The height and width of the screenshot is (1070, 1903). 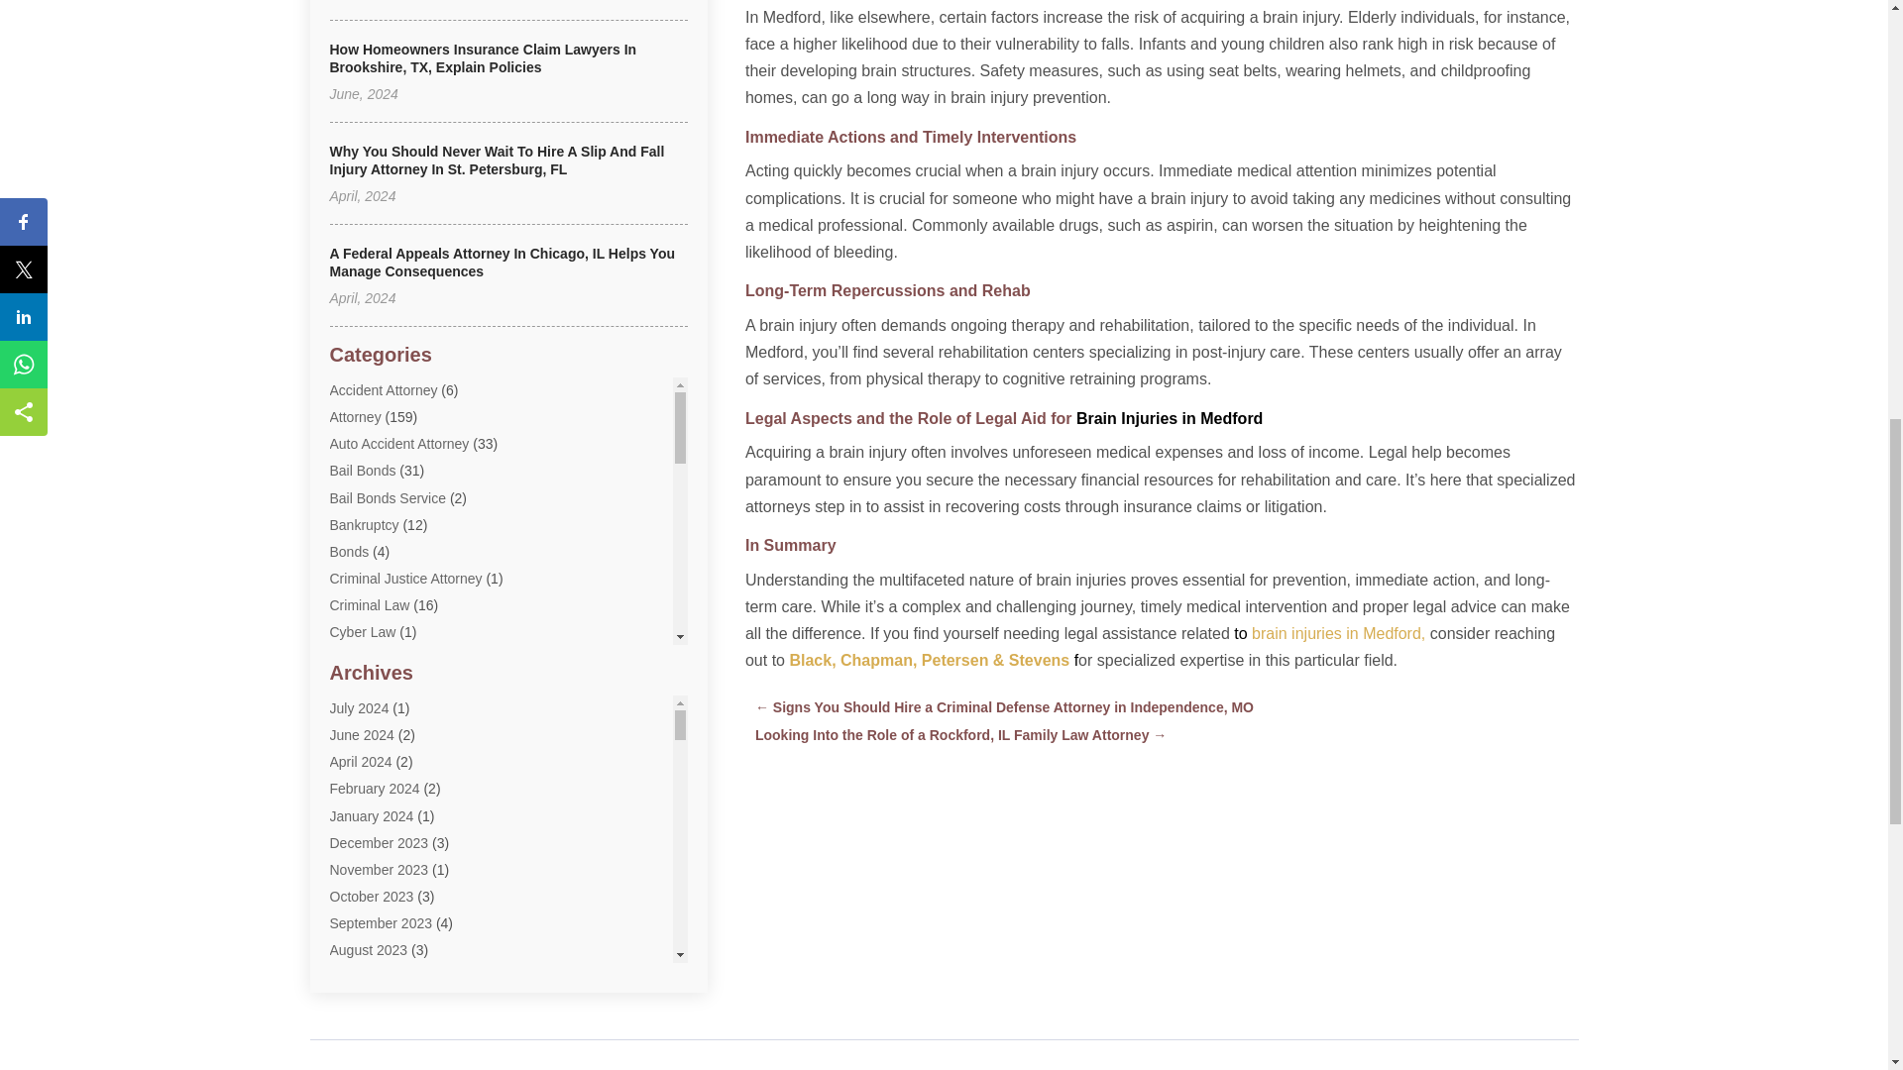 What do you see at coordinates (385, 712) in the screenshot?
I see `Dui Law Attorneys` at bounding box center [385, 712].